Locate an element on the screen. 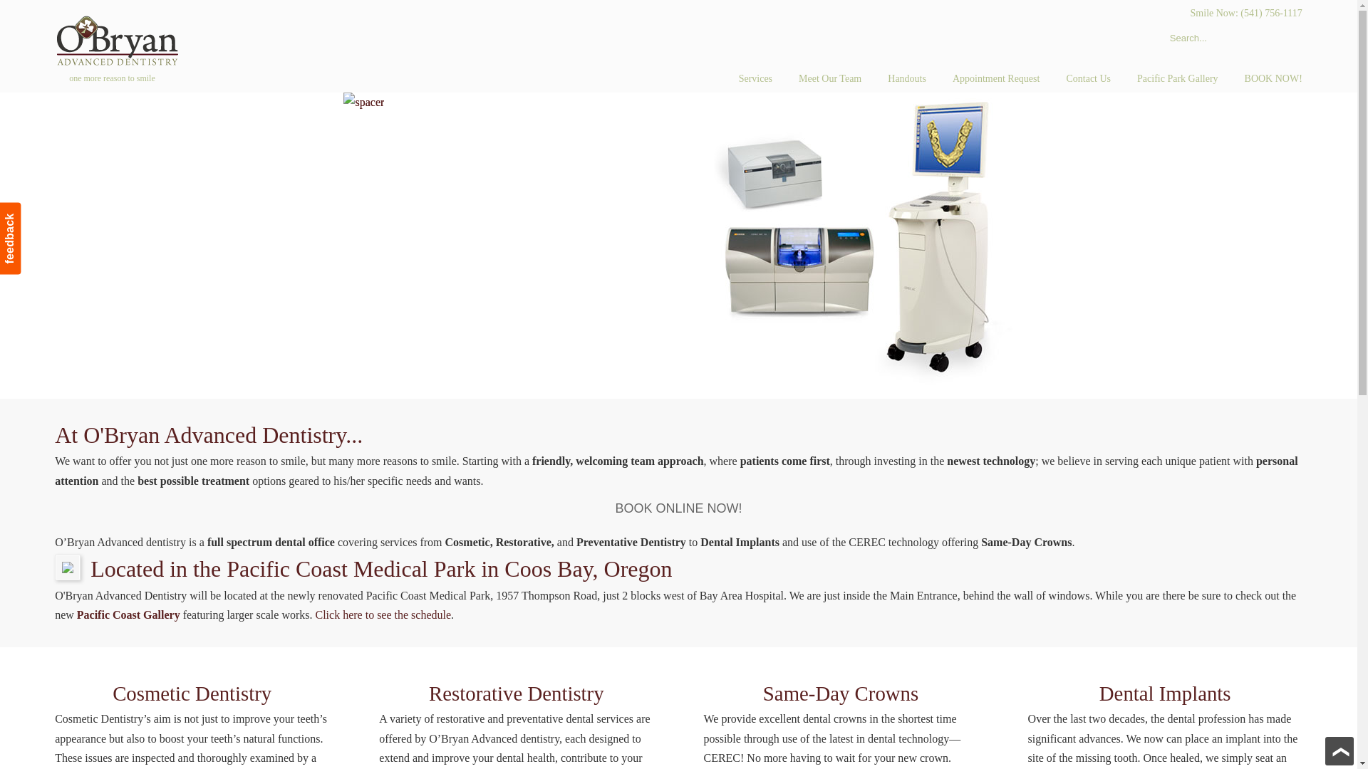 The width and height of the screenshot is (1368, 769). Pacific Park Gallery is located at coordinates (1177, 78).